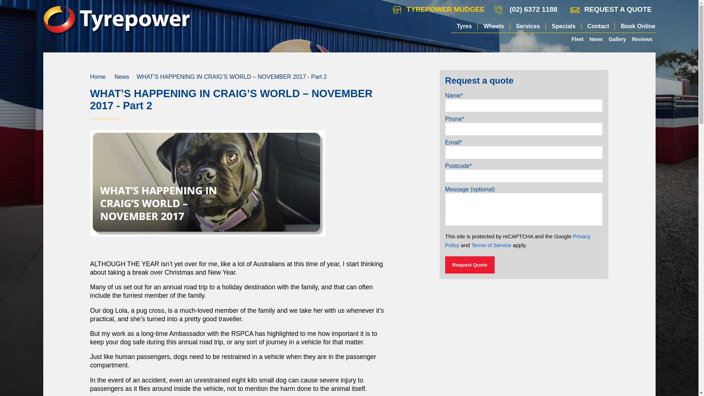 The height and width of the screenshot is (396, 704). Describe the element at coordinates (533, 10) in the screenshot. I see `Click to call now!` at that location.